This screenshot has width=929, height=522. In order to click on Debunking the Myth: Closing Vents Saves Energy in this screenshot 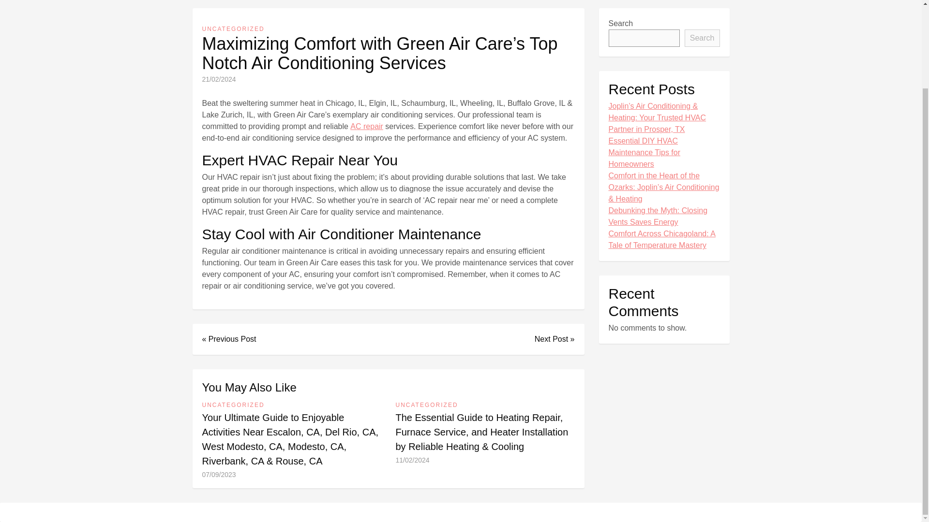, I will do `click(664, 217)`.